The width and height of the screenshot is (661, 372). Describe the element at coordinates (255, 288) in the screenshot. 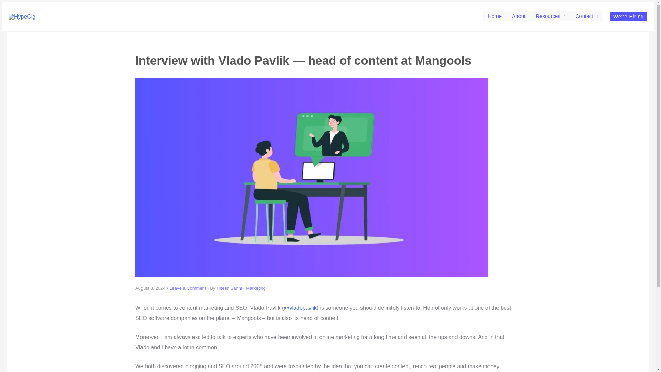

I see `Marketing` at that location.